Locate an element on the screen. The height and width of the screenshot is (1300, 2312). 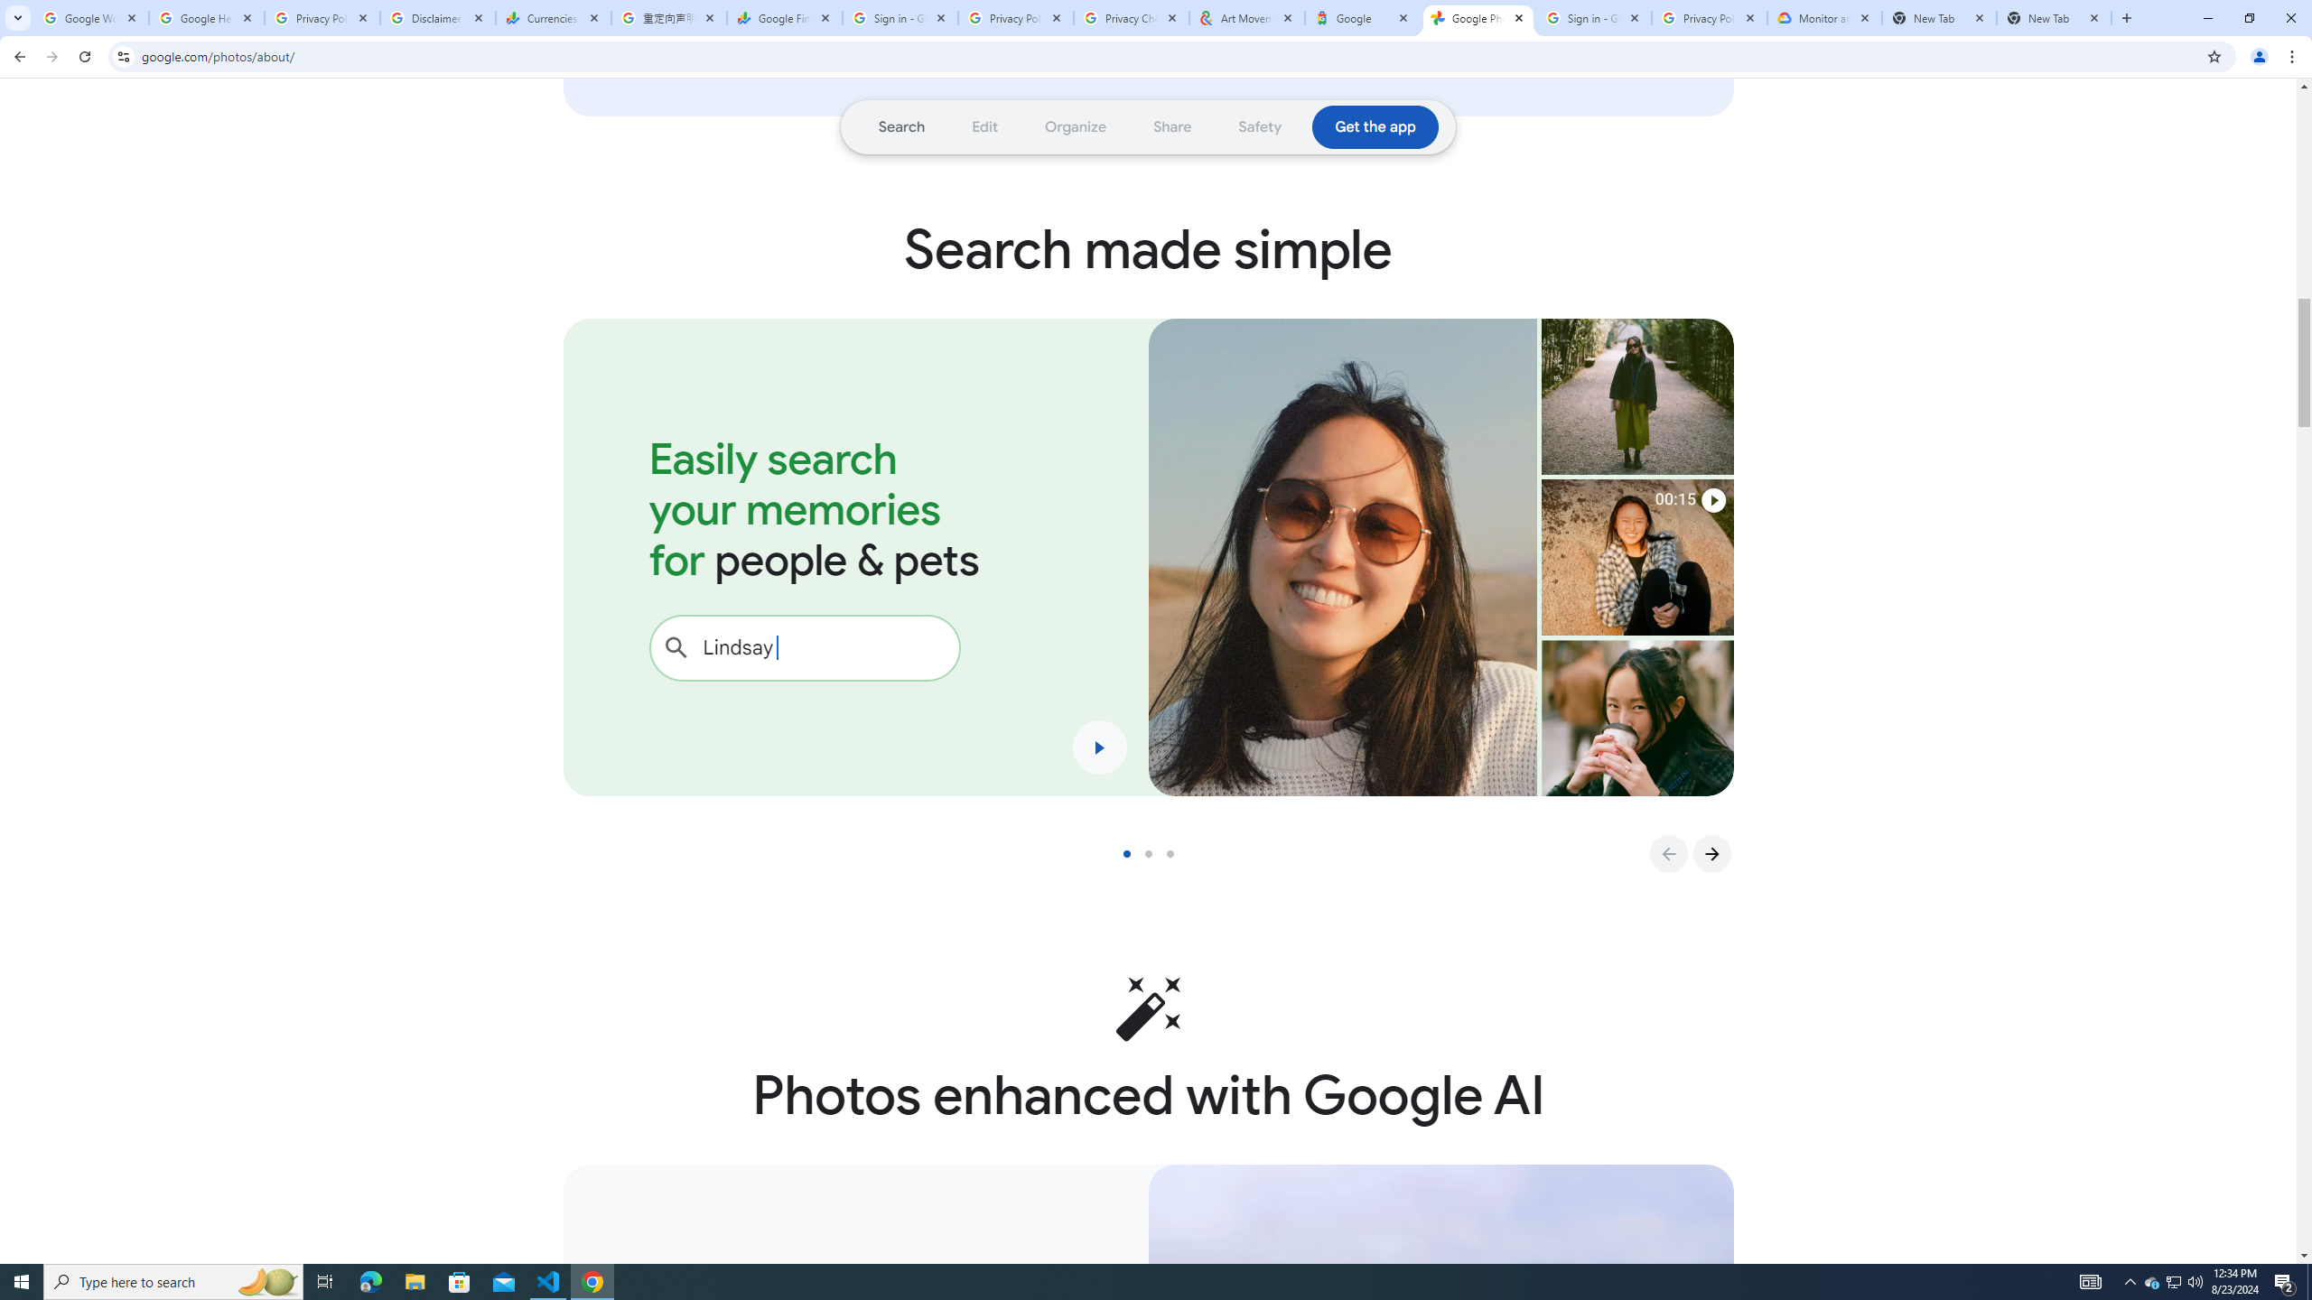
Go to slide 3 is located at coordinates (1176, 854).